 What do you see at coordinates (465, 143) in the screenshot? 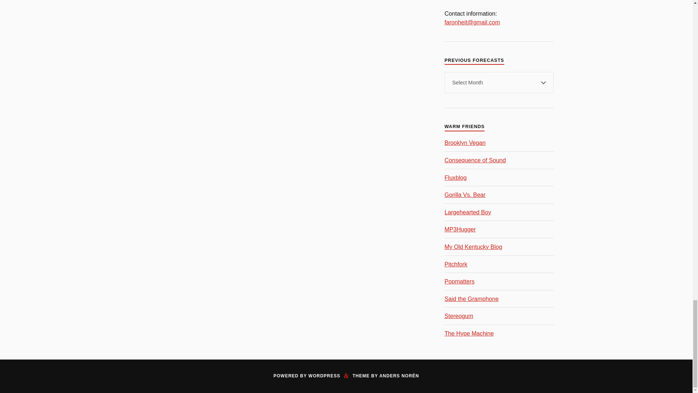
I see `My goal is to turn him into Brooklyn Meateater` at bounding box center [465, 143].